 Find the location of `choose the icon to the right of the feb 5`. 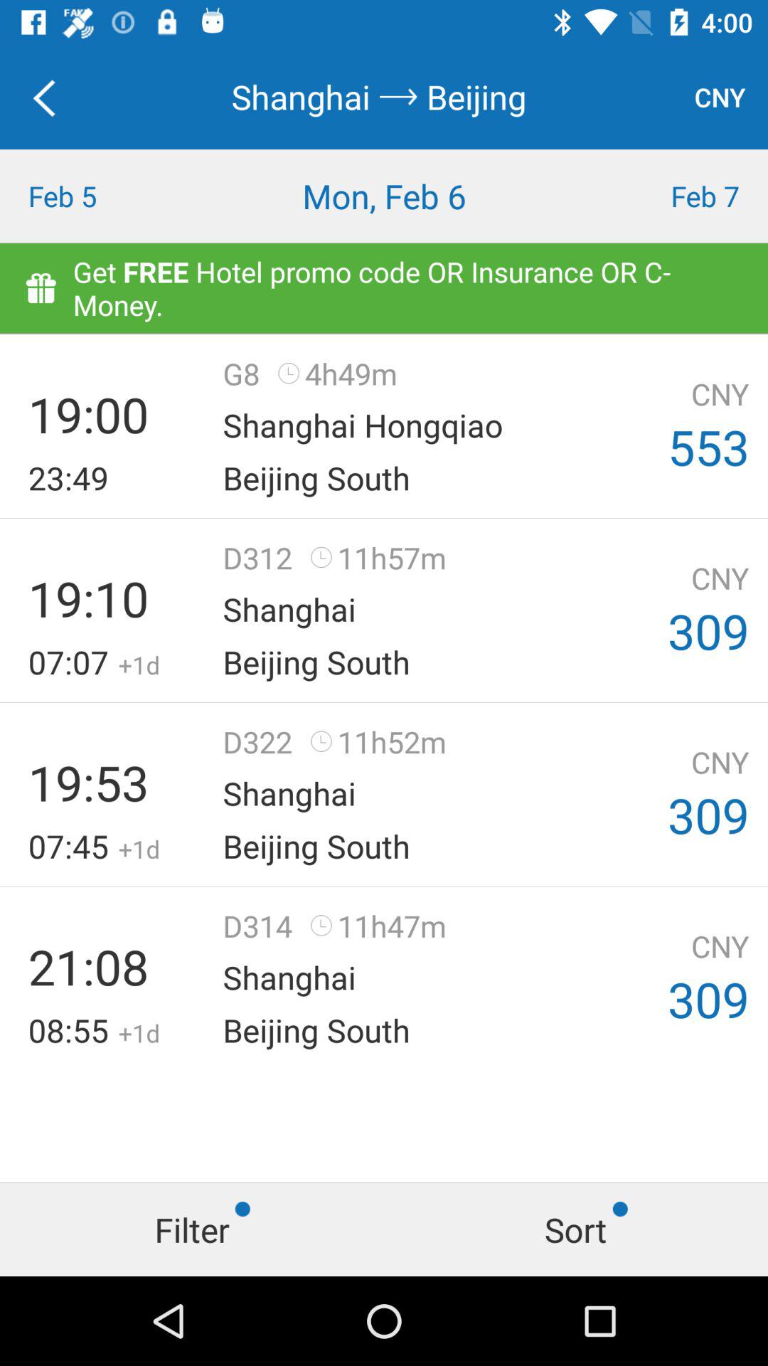

choose the icon to the right of the feb 5 is located at coordinates (384, 196).